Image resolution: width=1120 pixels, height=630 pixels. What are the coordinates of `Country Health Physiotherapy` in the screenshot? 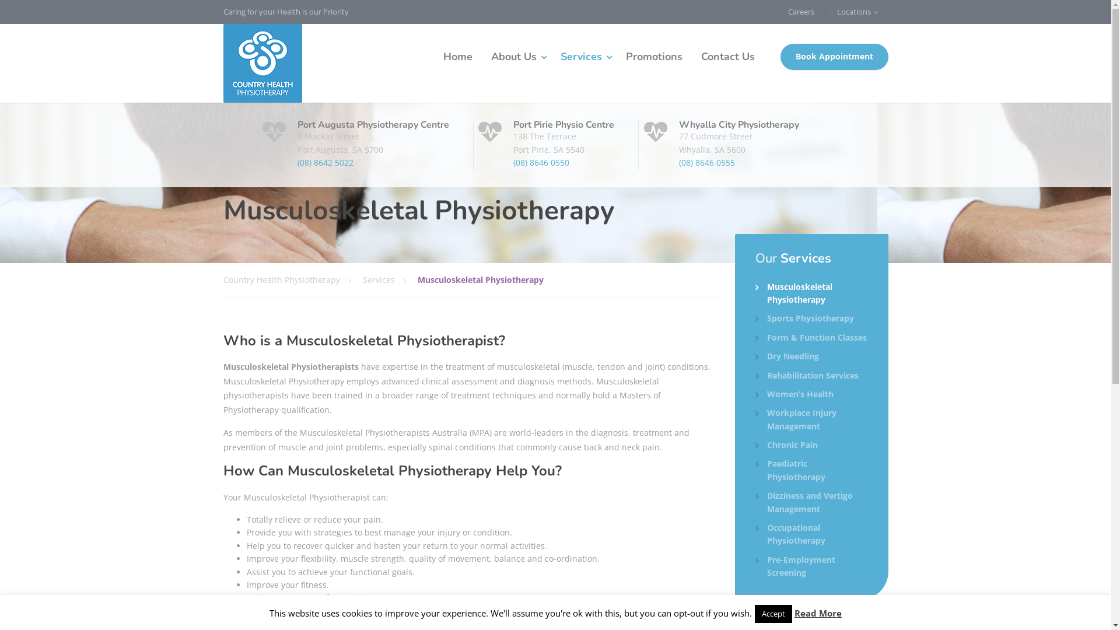 It's located at (262, 63).